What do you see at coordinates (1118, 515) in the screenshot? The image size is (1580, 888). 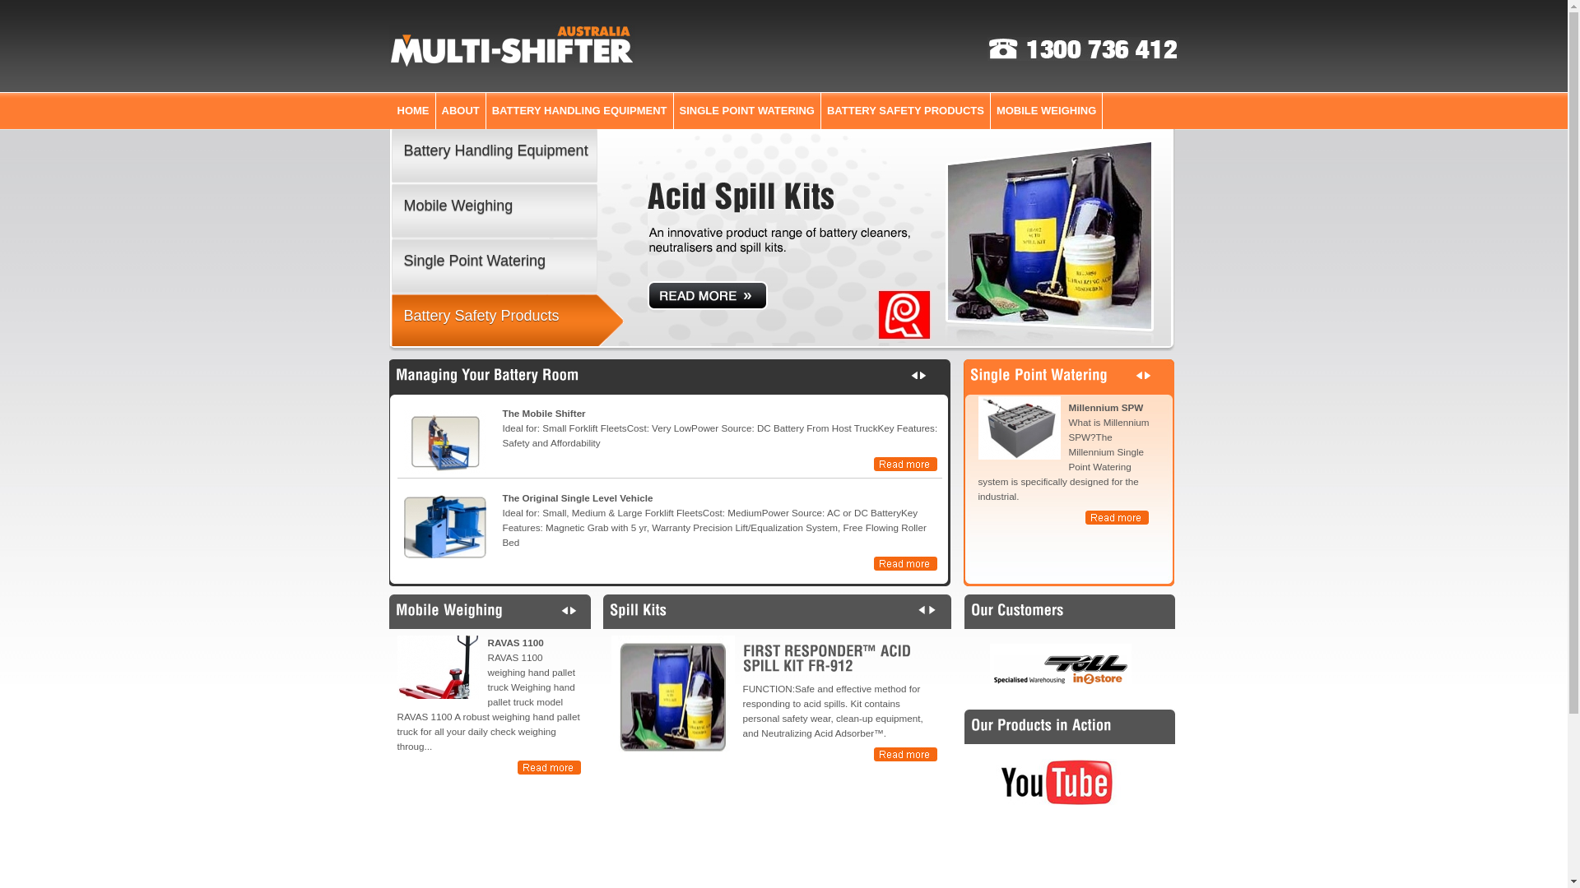 I see ` ` at bounding box center [1118, 515].